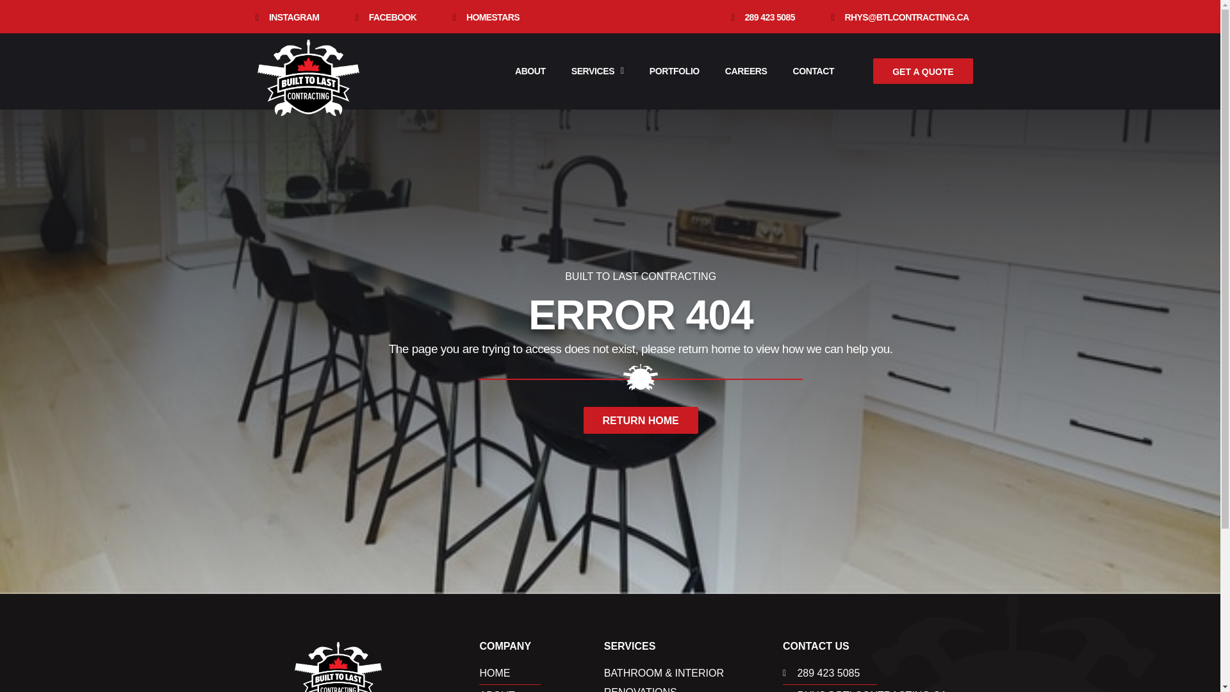 The width and height of the screenshot is (1230, 692). What do you see at coordinates (922, 70) in the screenshot?
I see `GET A QUOTE` at bounding box center [922, 70].